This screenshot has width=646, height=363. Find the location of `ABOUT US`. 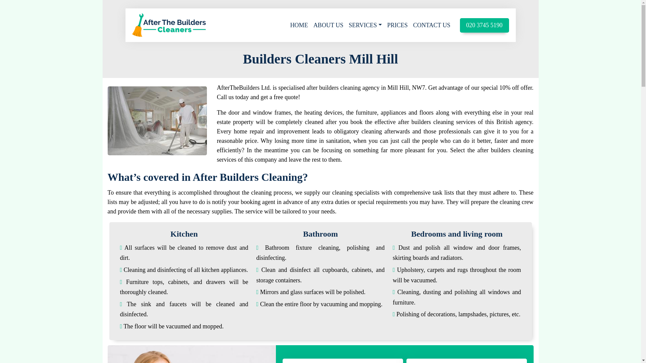

ABOUT US is located at coordinates (328, 25).